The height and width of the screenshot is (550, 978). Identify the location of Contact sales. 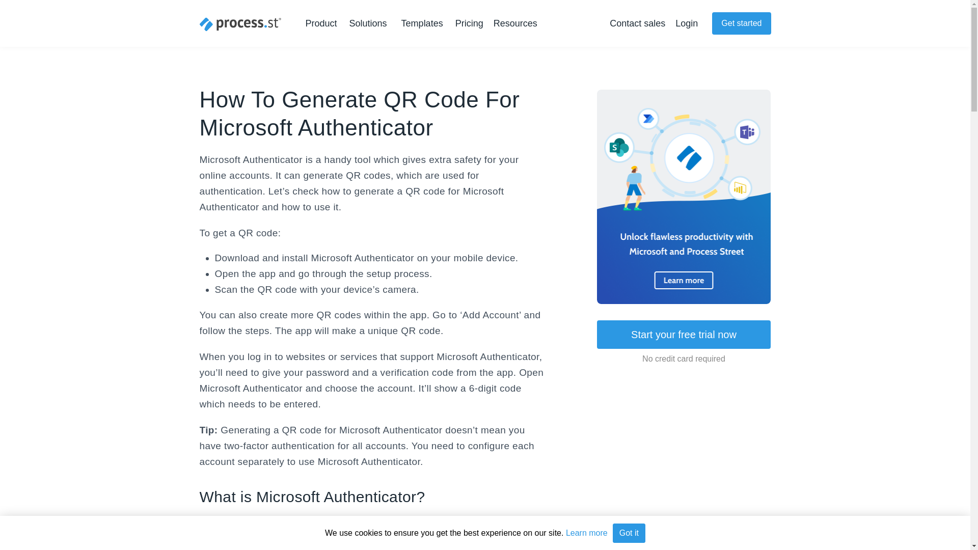
(637, 23).